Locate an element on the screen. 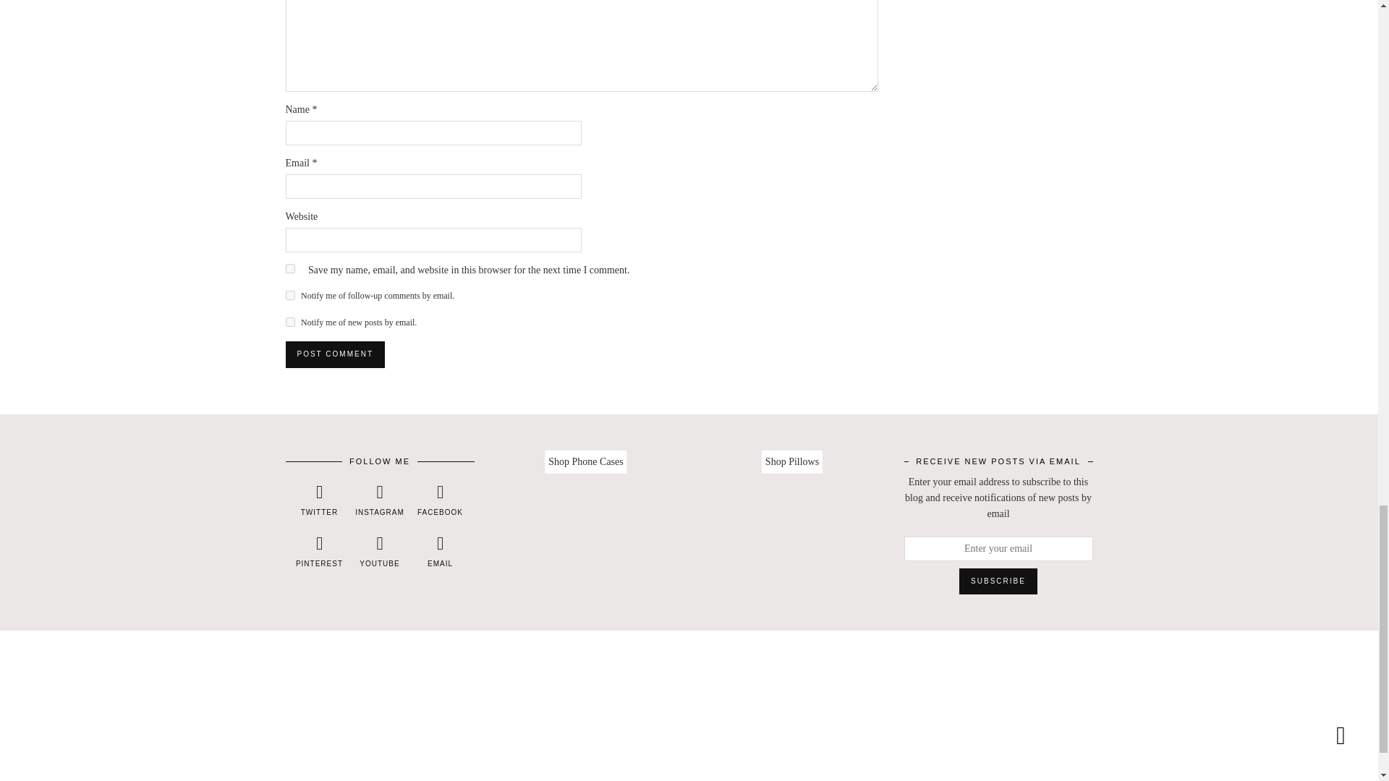  subscribe is located at coordinates (289, 295).